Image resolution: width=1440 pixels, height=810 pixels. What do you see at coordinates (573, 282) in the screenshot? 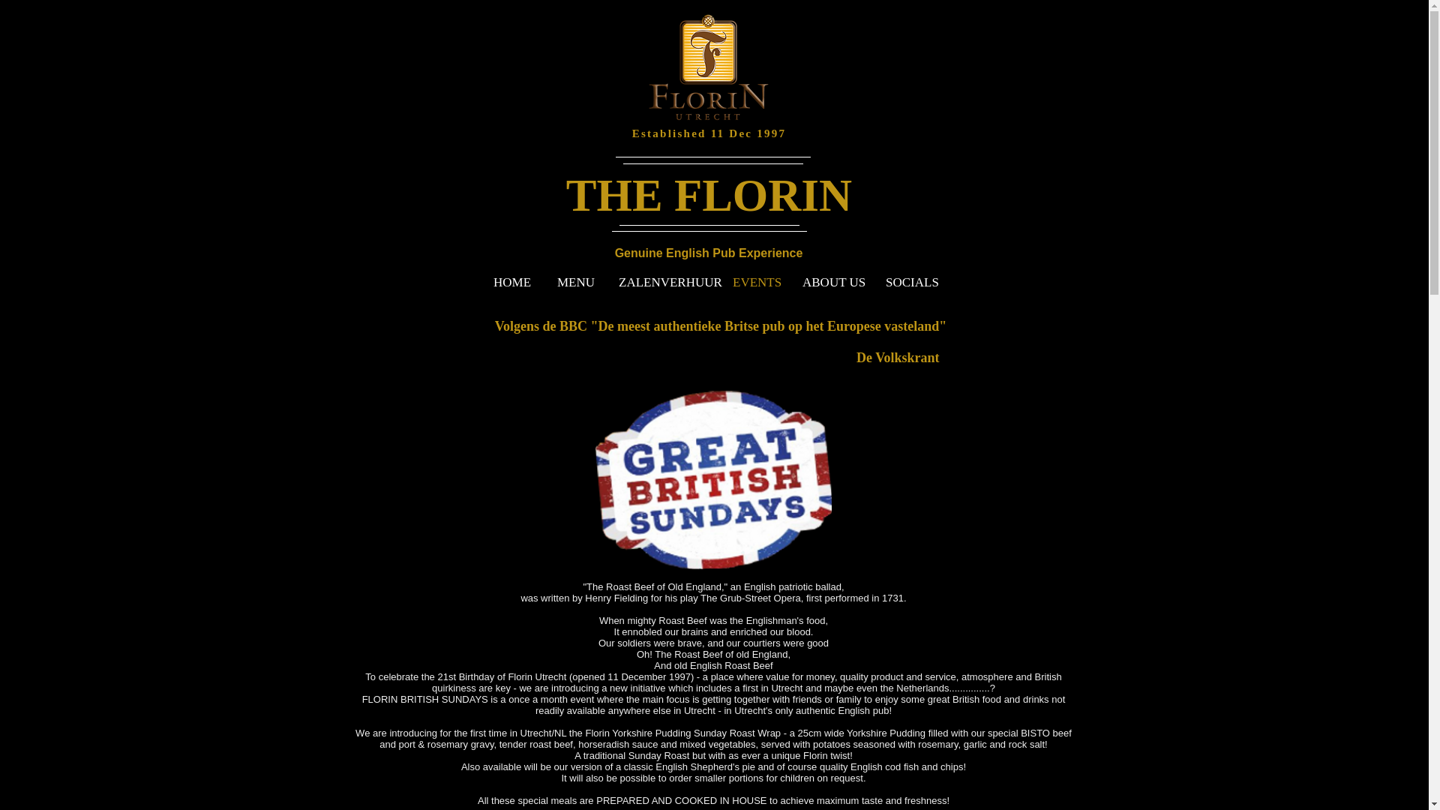
I see `MENU` at bounding box center [573, 282].